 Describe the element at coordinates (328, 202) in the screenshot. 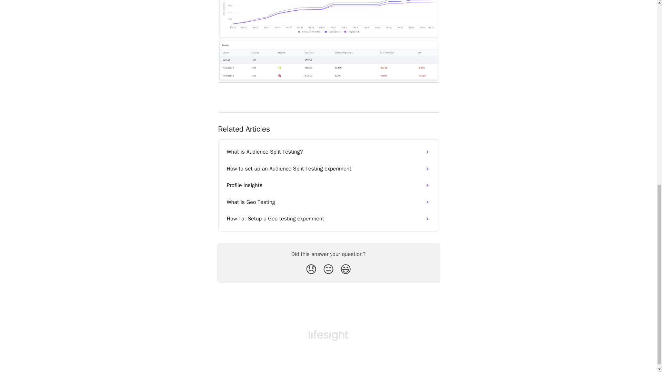

I see `What is Geo Testing` at that location.